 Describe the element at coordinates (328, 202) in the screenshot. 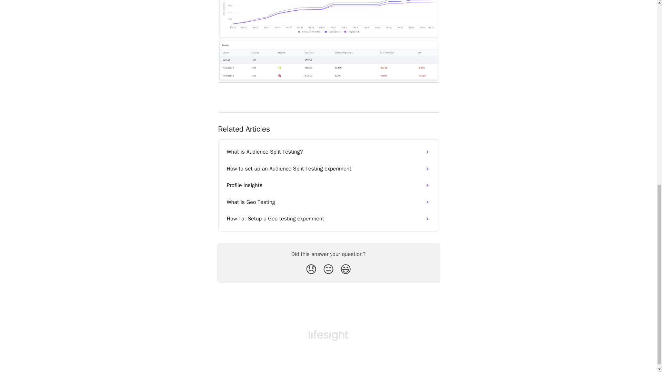

I see `What is Geo Testing` at that location.